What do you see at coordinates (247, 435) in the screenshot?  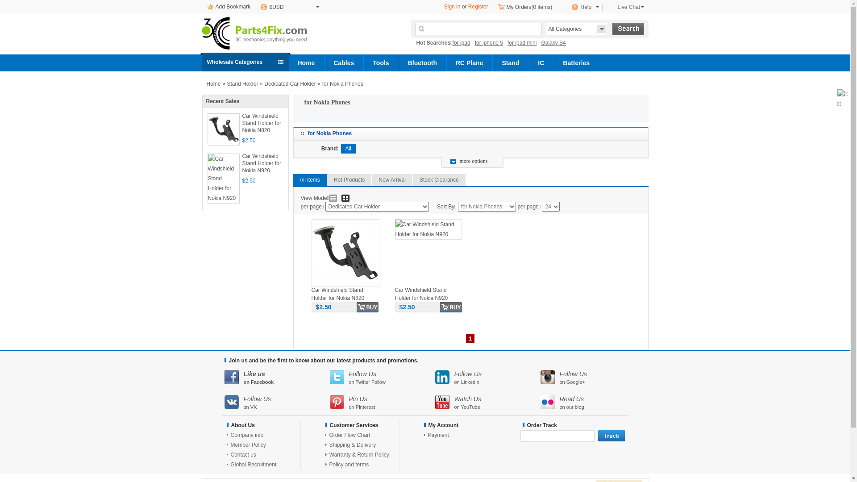 I see `Company info` at bounding box center [247, 435].